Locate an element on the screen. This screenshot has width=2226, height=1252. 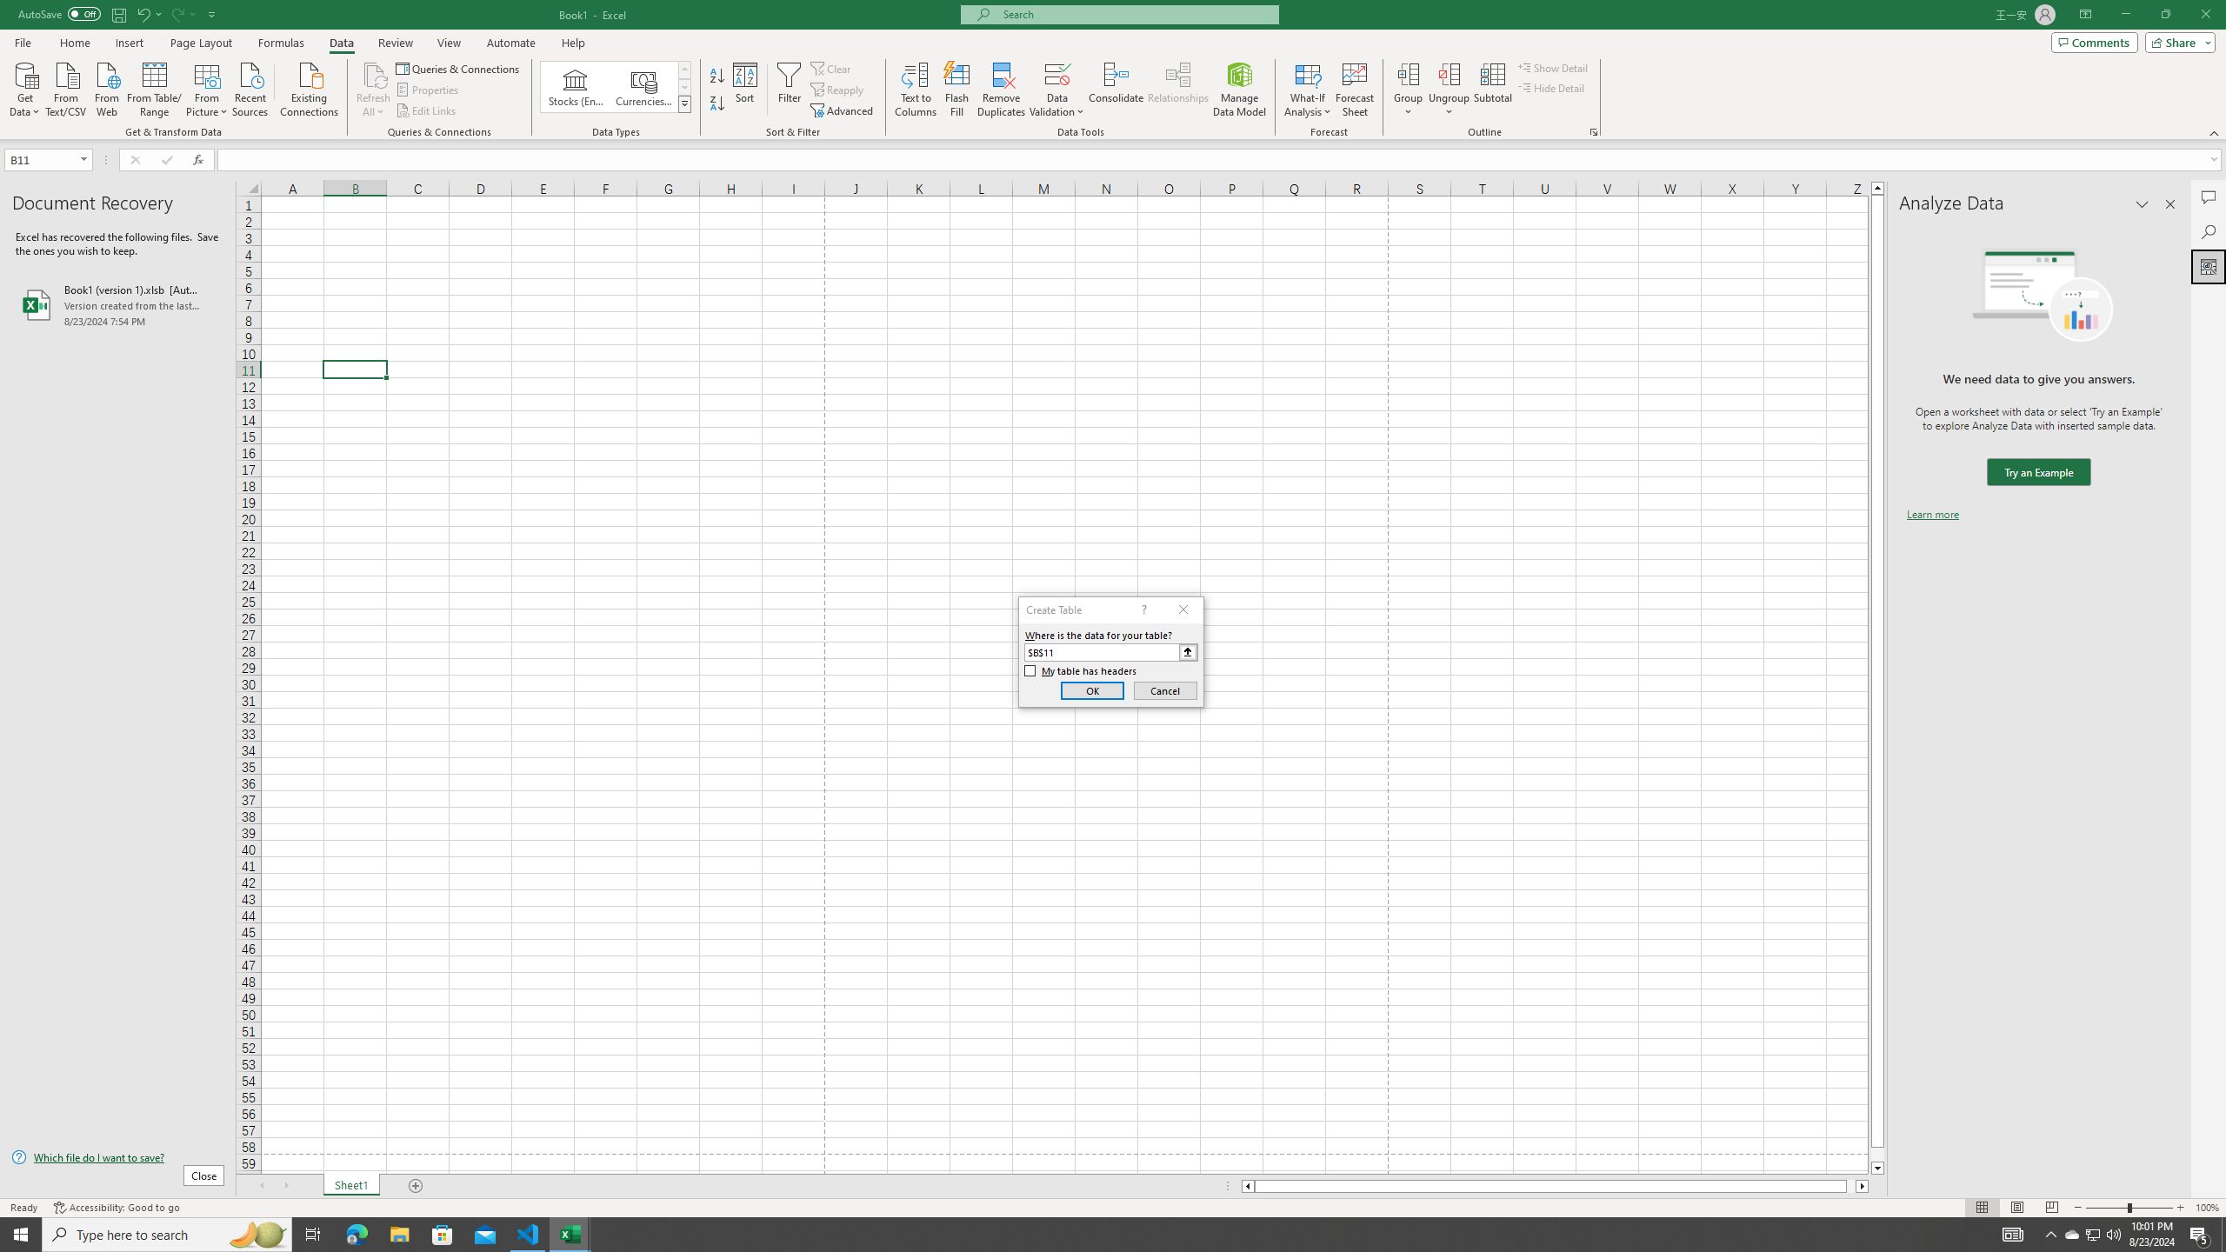
Close pane is located at coordinates (2170, 204).